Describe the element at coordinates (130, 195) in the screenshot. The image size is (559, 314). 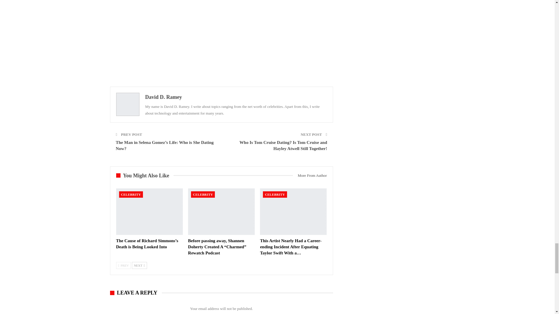
I see `CELEBRITY` at that location.